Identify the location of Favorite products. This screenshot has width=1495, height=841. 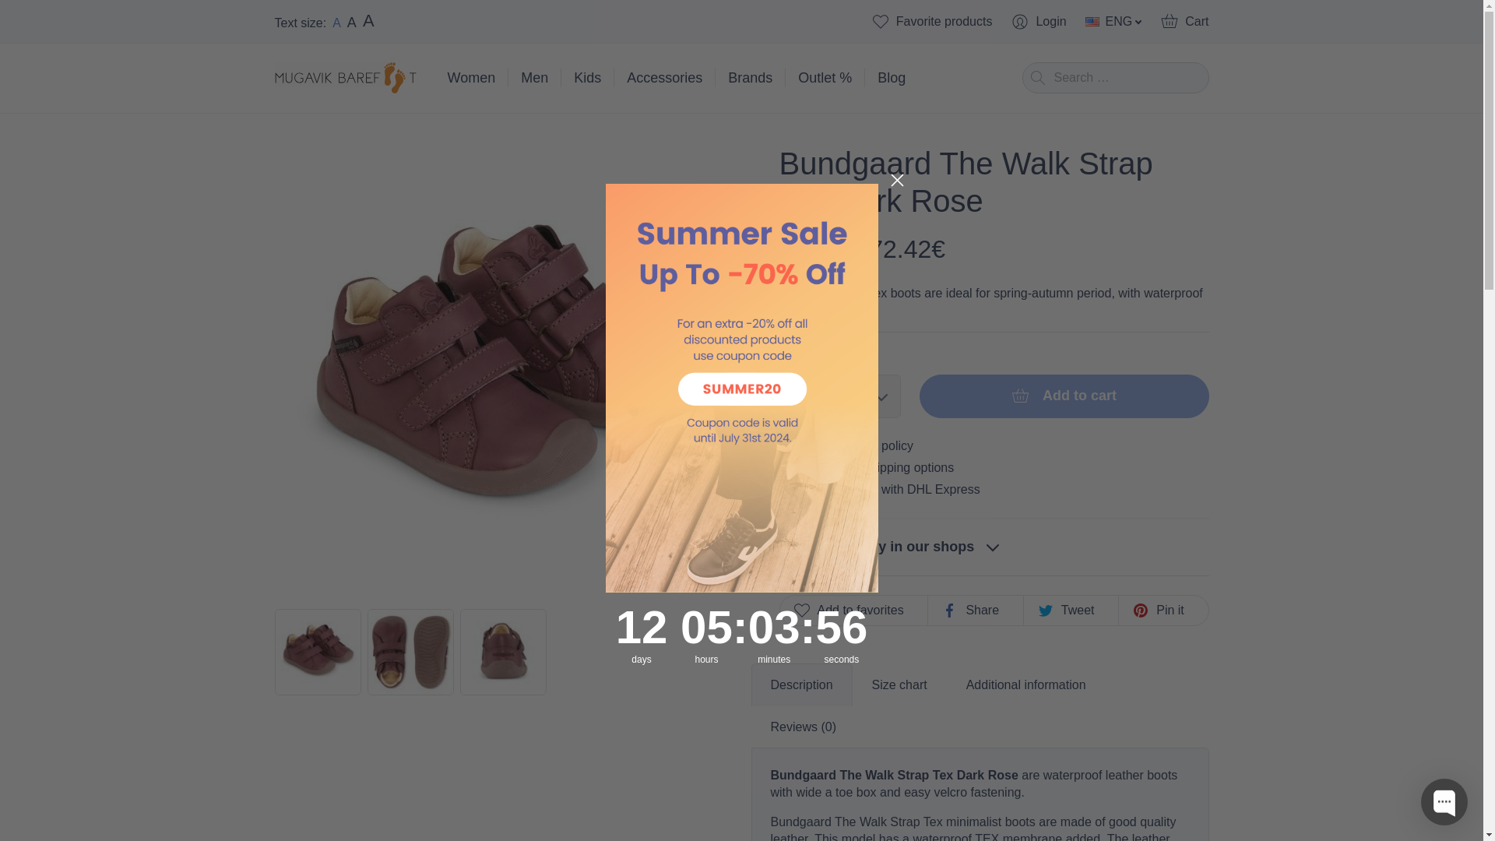
(931, 22).